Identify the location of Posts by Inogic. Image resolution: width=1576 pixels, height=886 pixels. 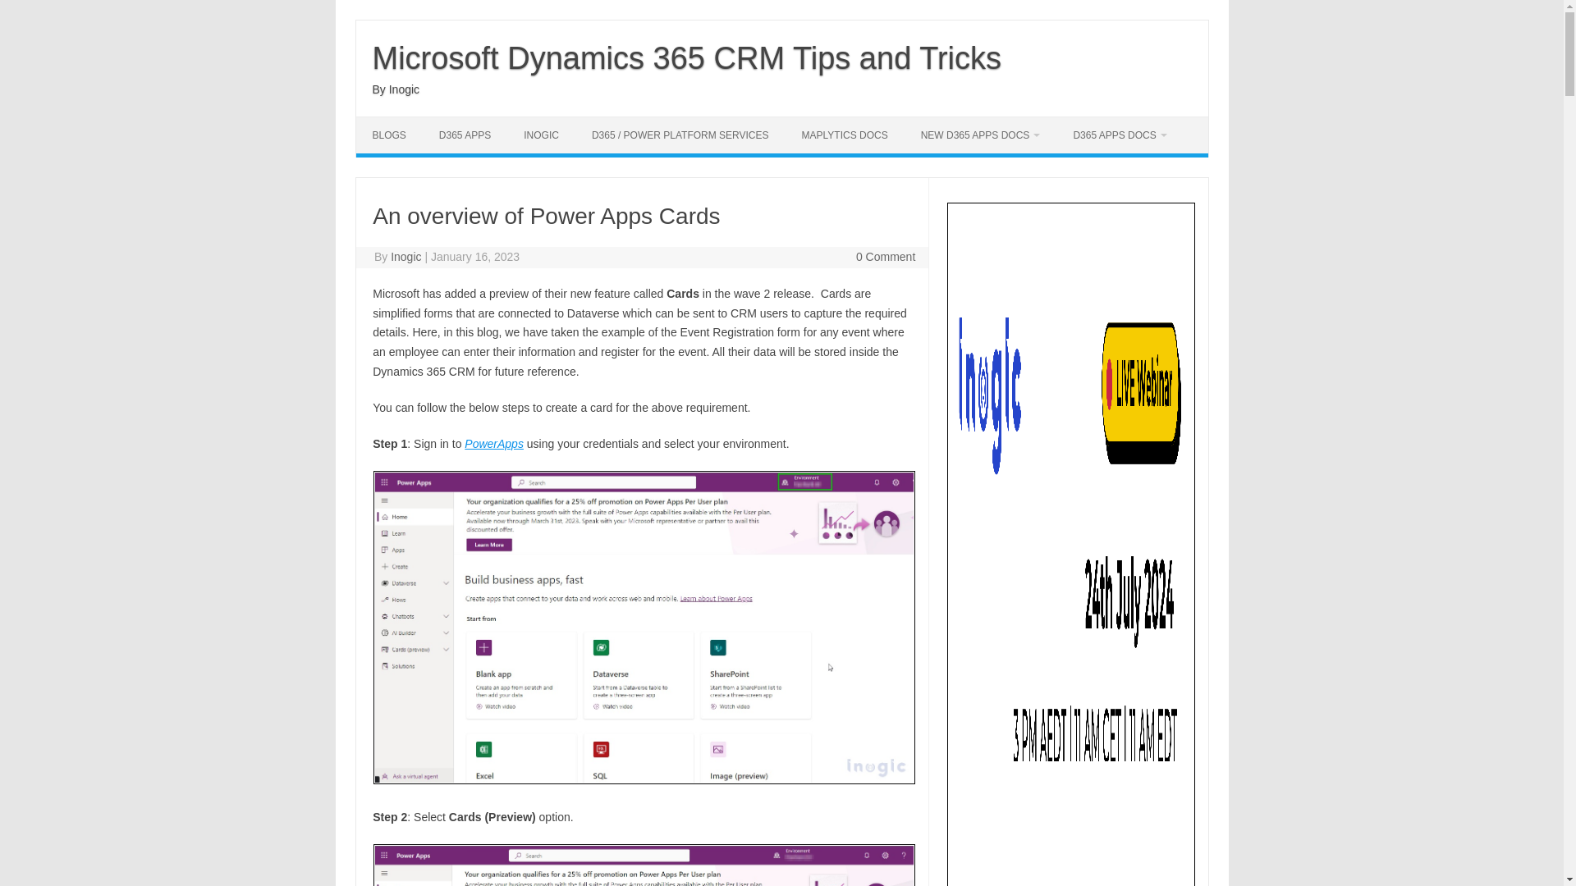
(405, 256).